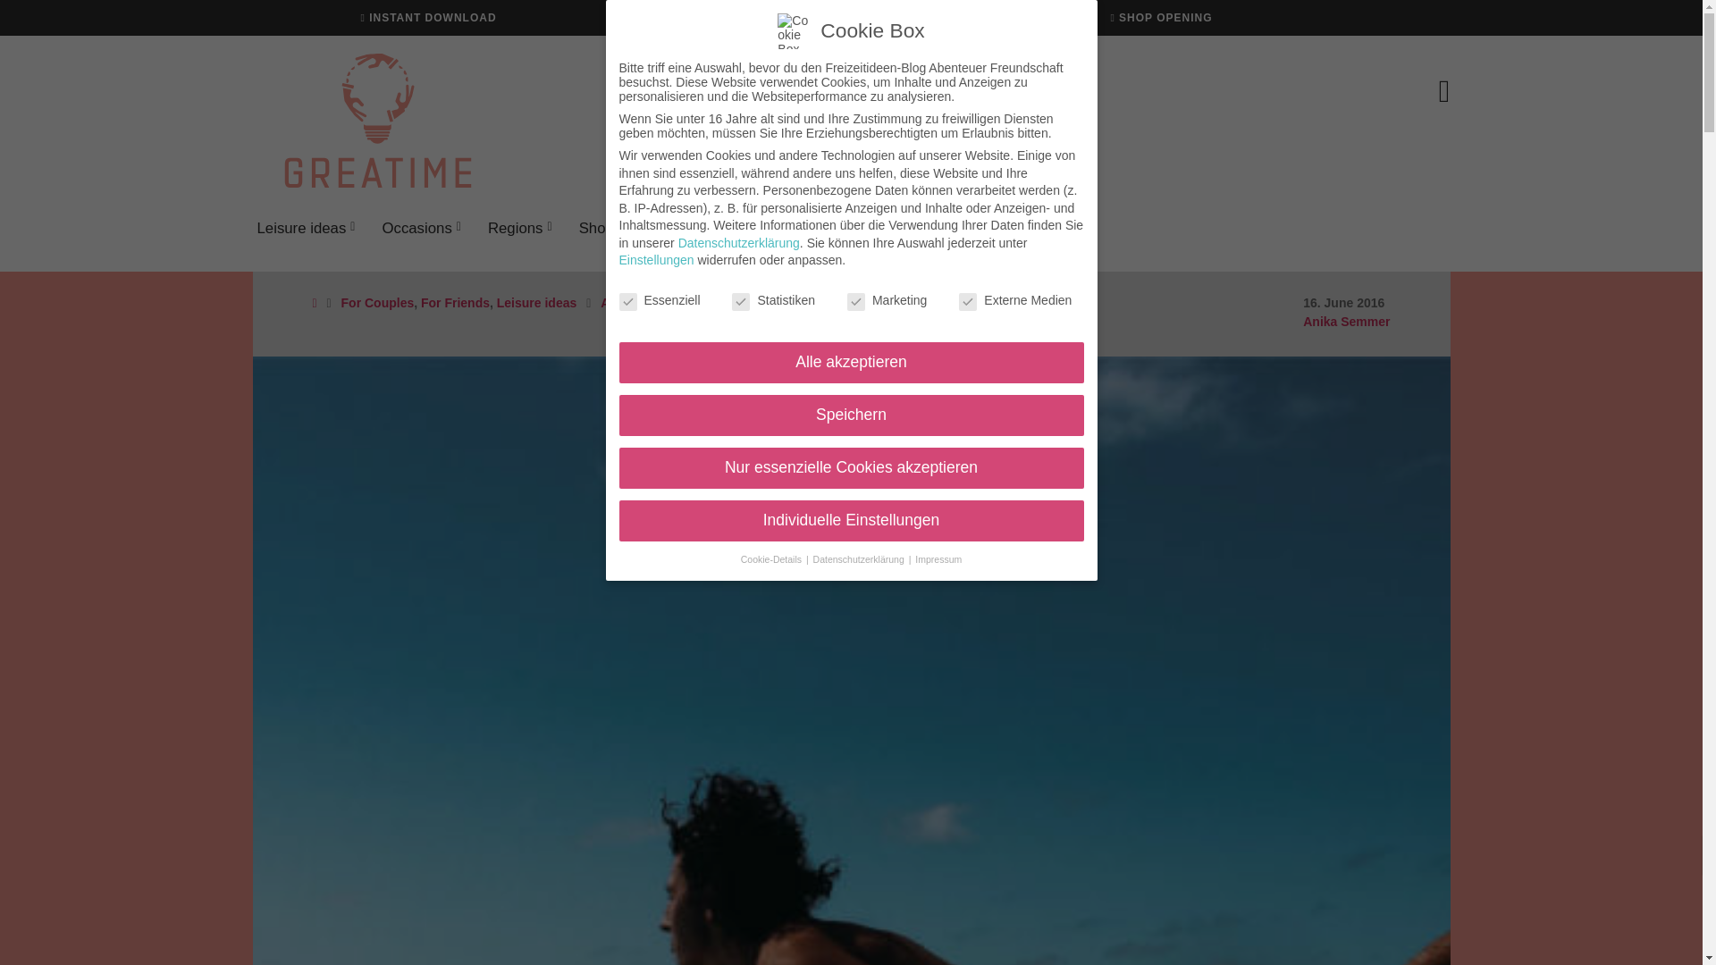 This screenshot has width=1716, height=965. I want to click on Occasions, so click(416, 228).